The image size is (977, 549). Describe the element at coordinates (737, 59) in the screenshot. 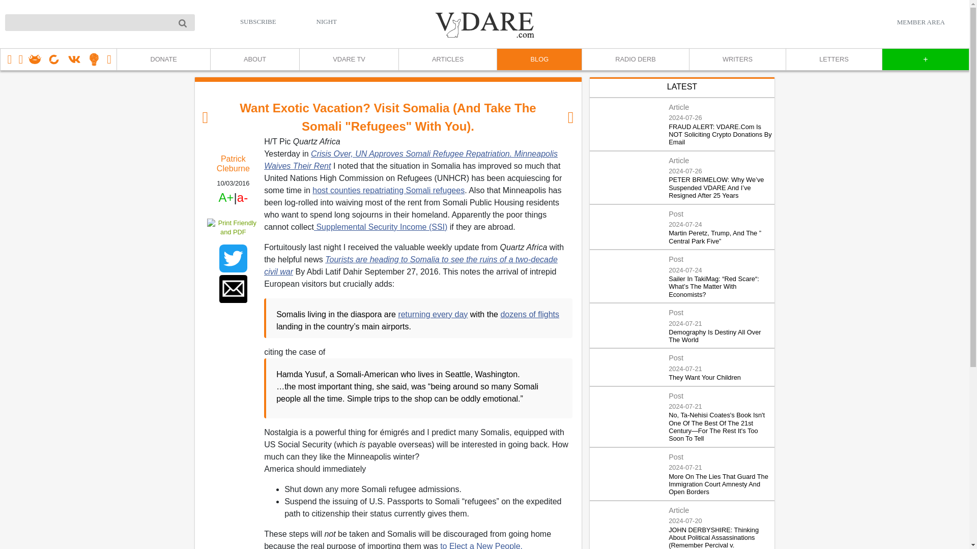

I see `WRITERS` at that location.